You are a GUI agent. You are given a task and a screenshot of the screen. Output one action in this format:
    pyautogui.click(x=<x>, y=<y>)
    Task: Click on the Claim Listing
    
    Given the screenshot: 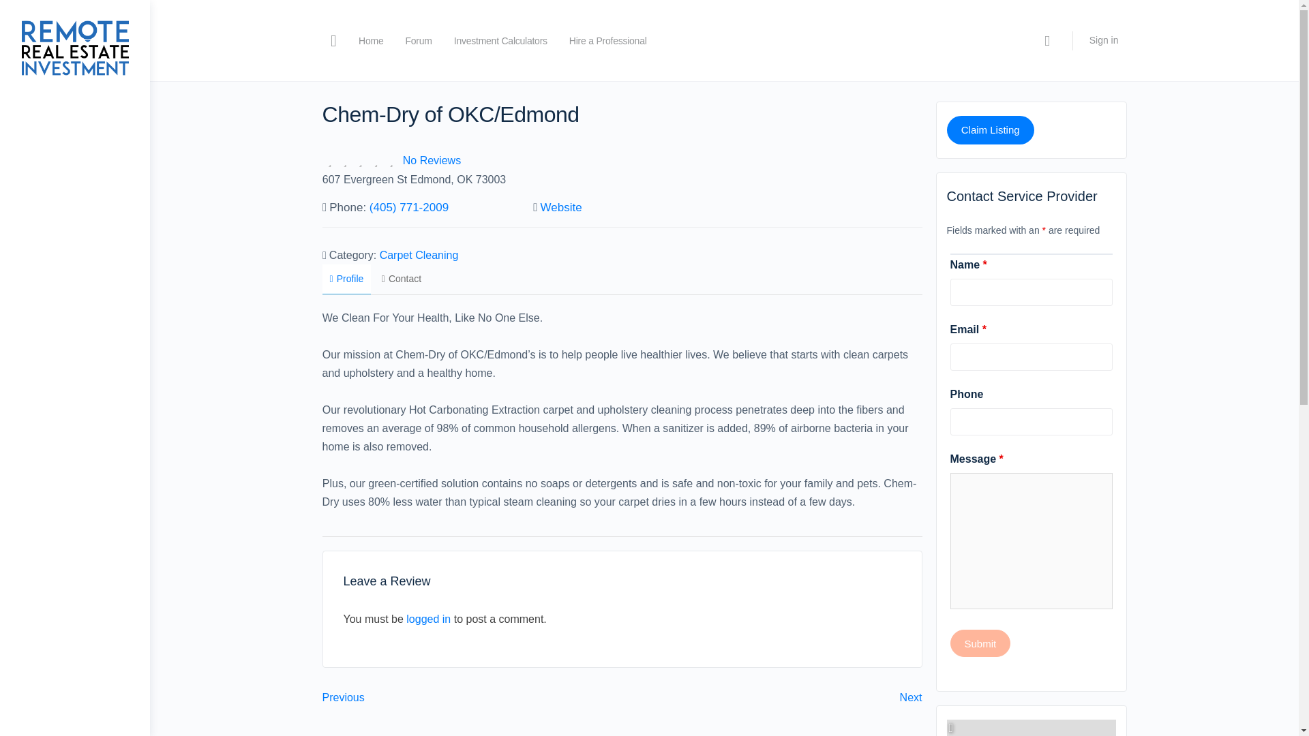 What is the action you would take?
    pyautogui.click(x=990, y=129)
    